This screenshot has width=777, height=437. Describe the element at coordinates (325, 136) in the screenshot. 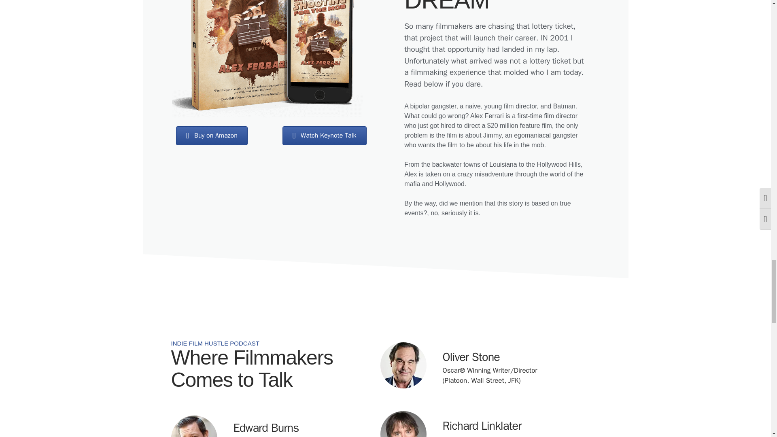

I see `Watch Keynote Talk` at that location.